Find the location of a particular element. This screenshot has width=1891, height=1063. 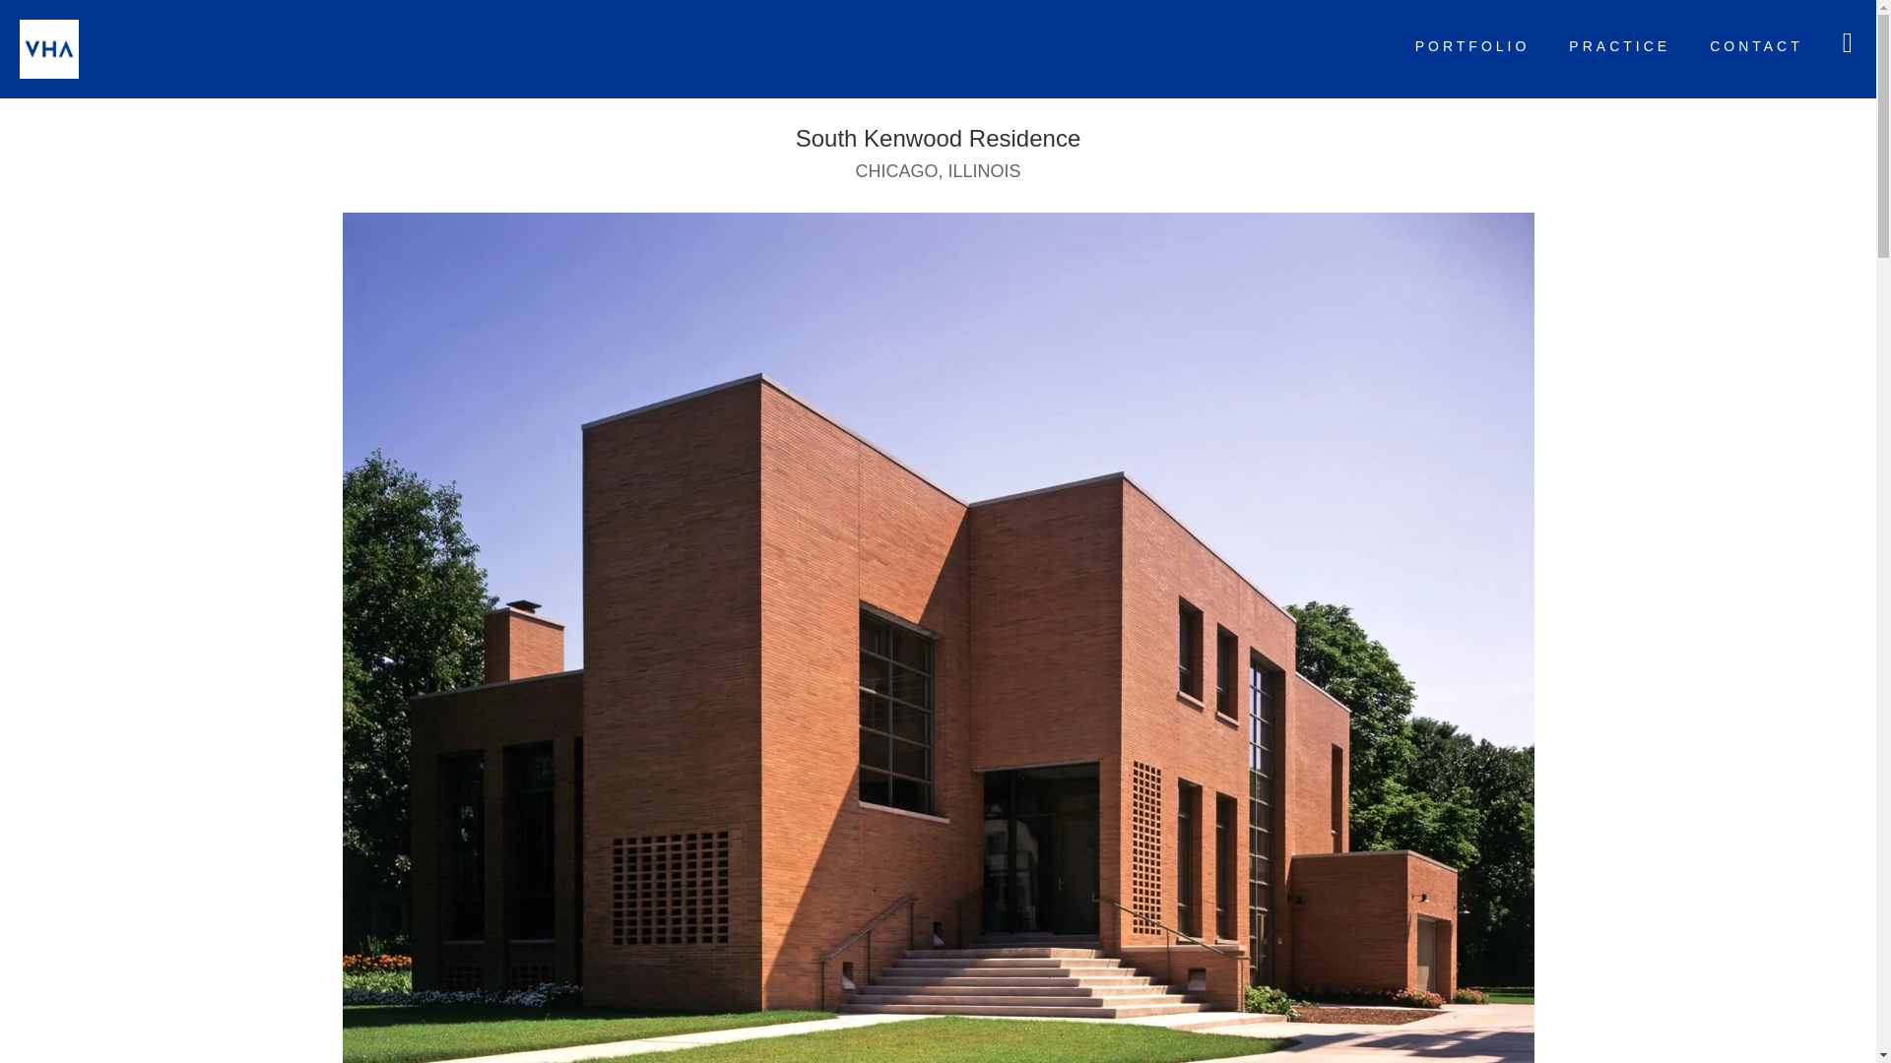

PRACTICE is located at coordinates (1613, 46).